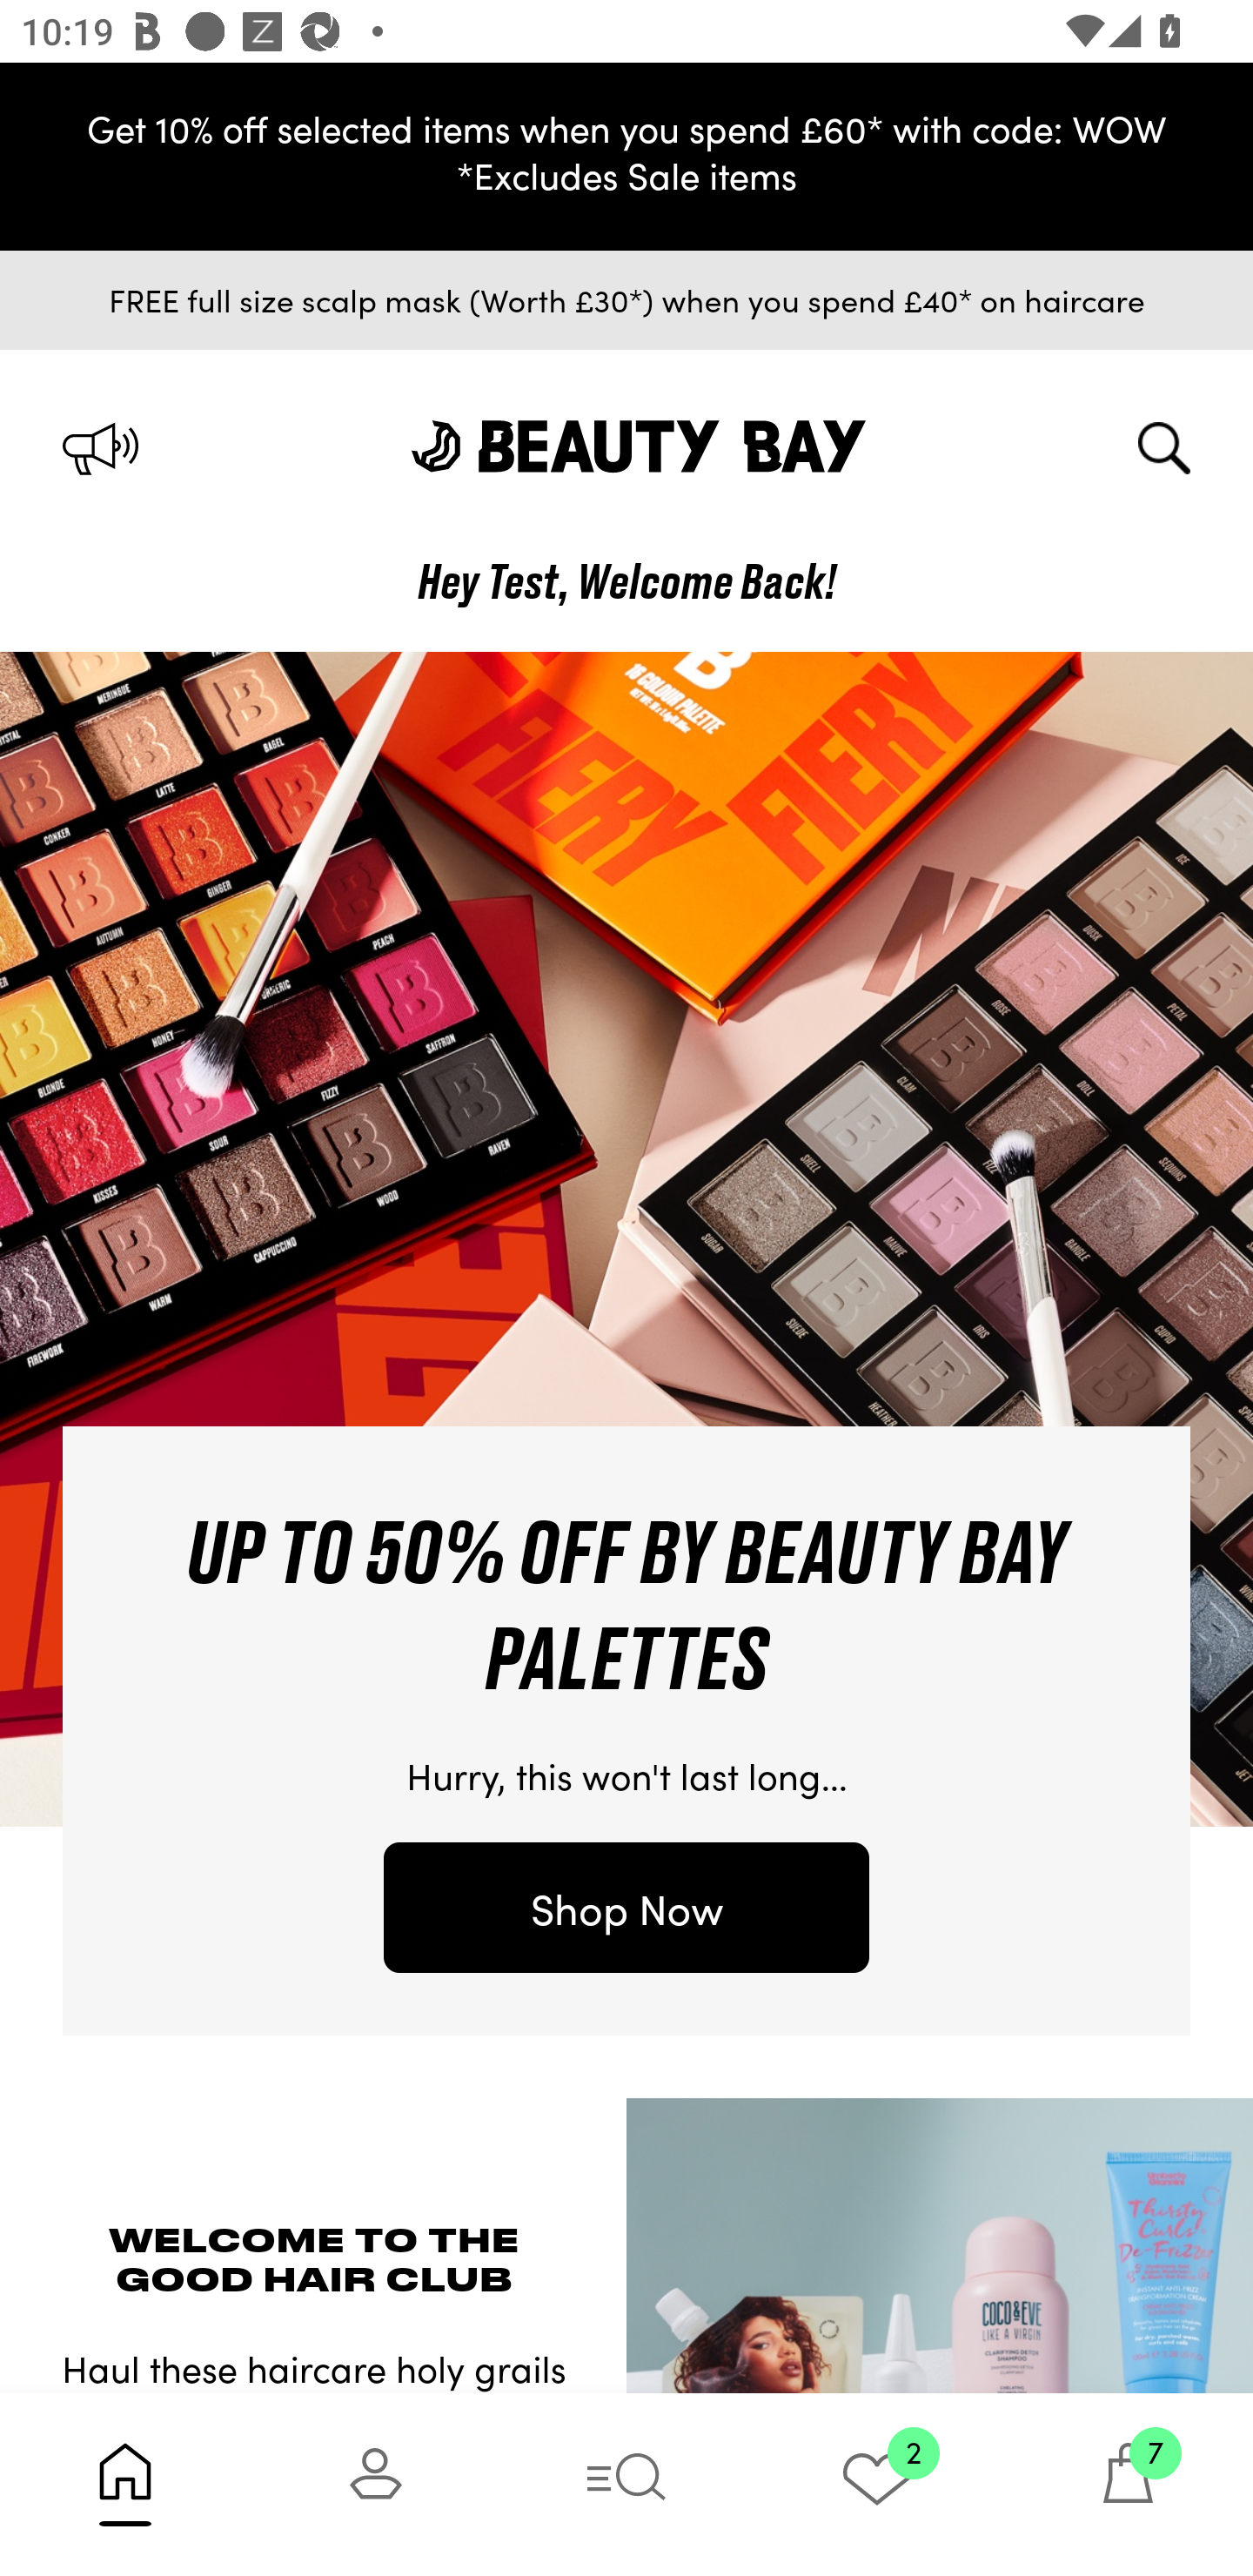  What do you see at coordinates (1128, 2484) in the screenshot?
I see `7` at bounding box center [1128, 2484].